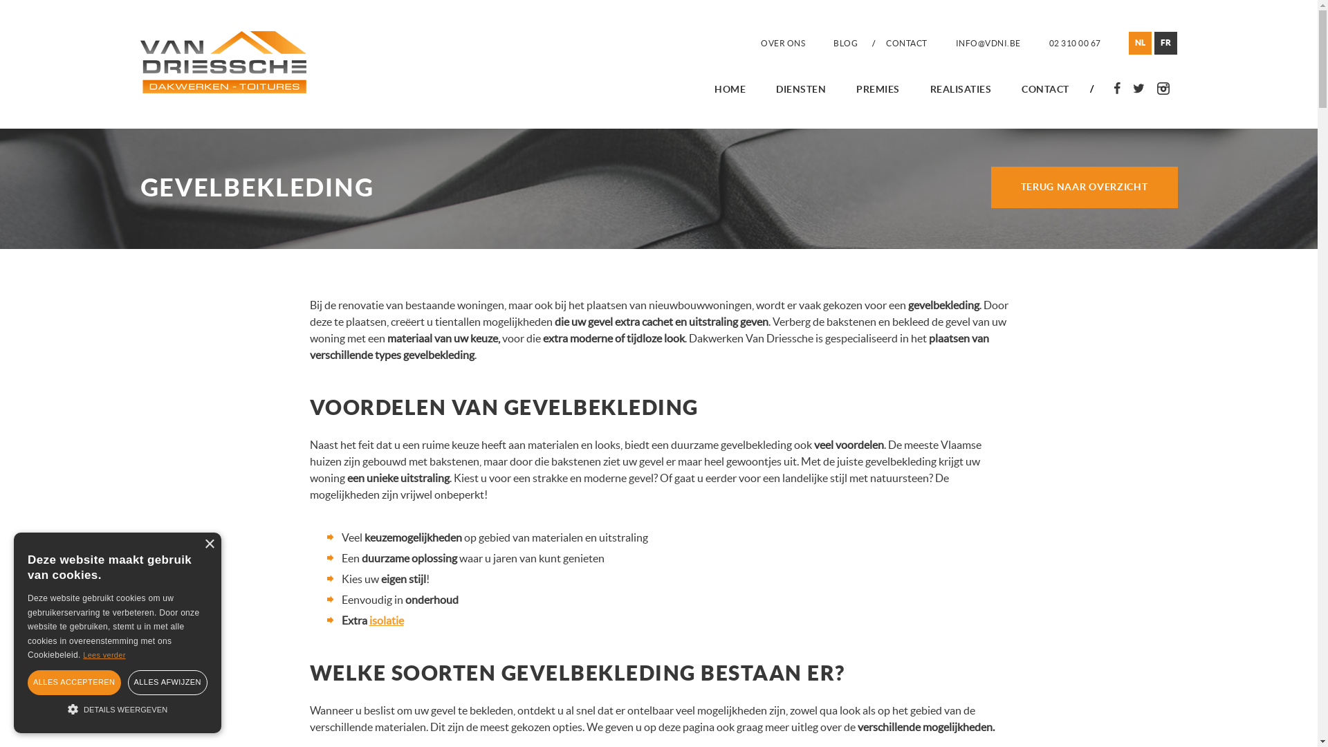 The height and width of the screenshot is (747, 1328). What do you see at coordinates (845, 43) in the screenshot?
I see `BLOG` at bounding box center [845, 43].